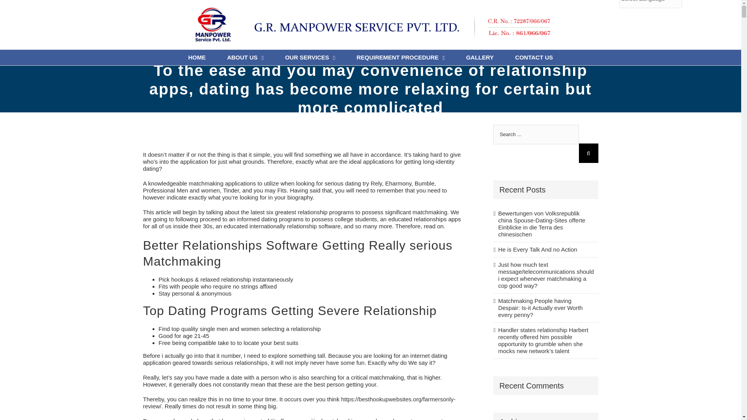 The image size is (747, 420). I want to click on HOME, so click(197, 58).